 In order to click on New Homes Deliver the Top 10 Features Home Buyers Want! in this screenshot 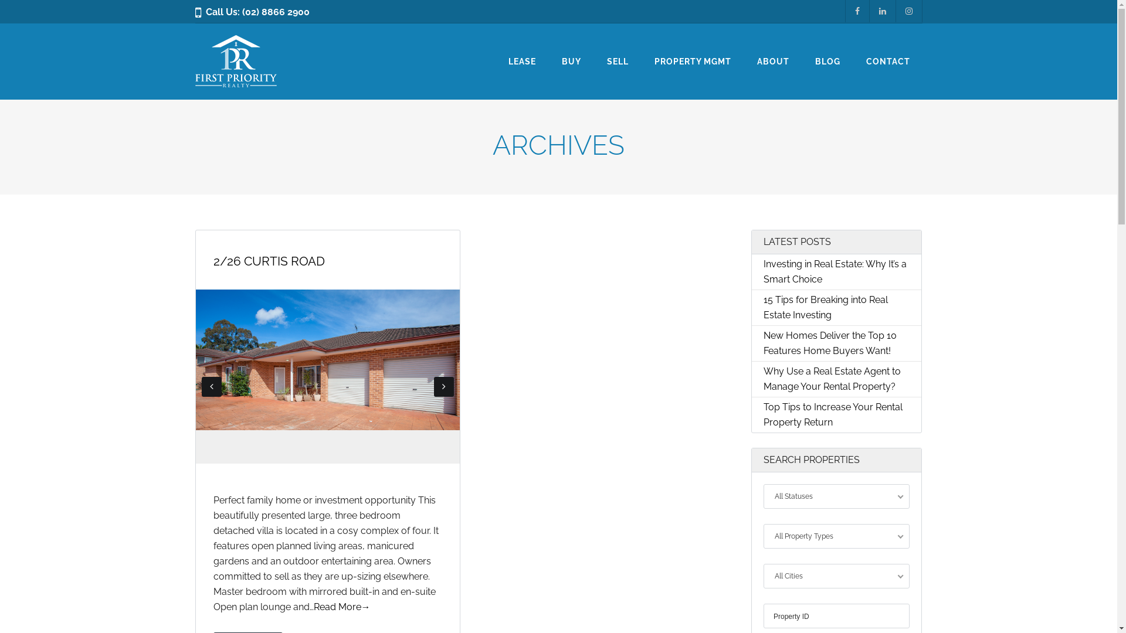, I will do `click(830, 343)`.